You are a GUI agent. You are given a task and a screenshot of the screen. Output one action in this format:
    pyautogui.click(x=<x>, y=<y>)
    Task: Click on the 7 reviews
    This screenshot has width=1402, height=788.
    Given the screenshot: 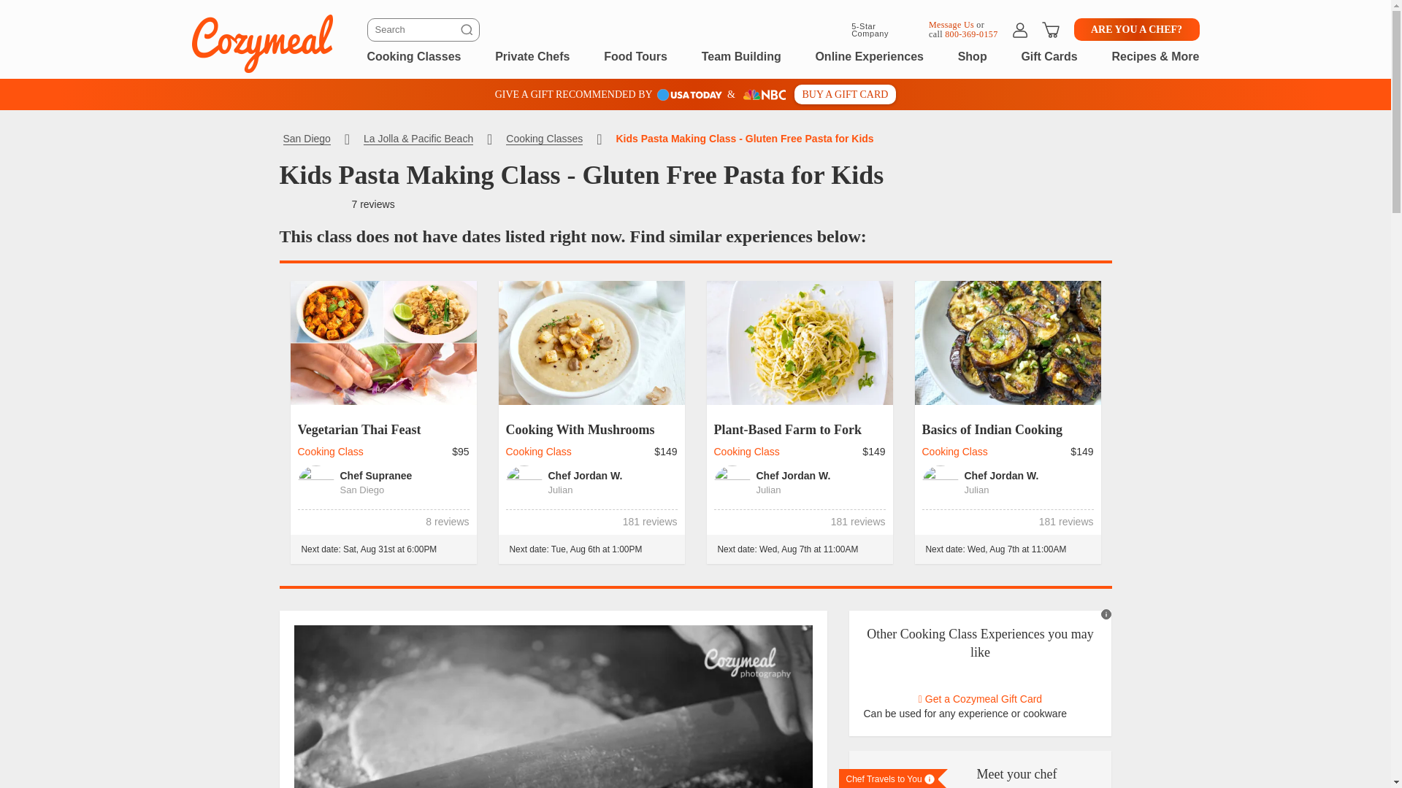 What is the action you would take?
    pyautogui.click(x=373, y=204)
    